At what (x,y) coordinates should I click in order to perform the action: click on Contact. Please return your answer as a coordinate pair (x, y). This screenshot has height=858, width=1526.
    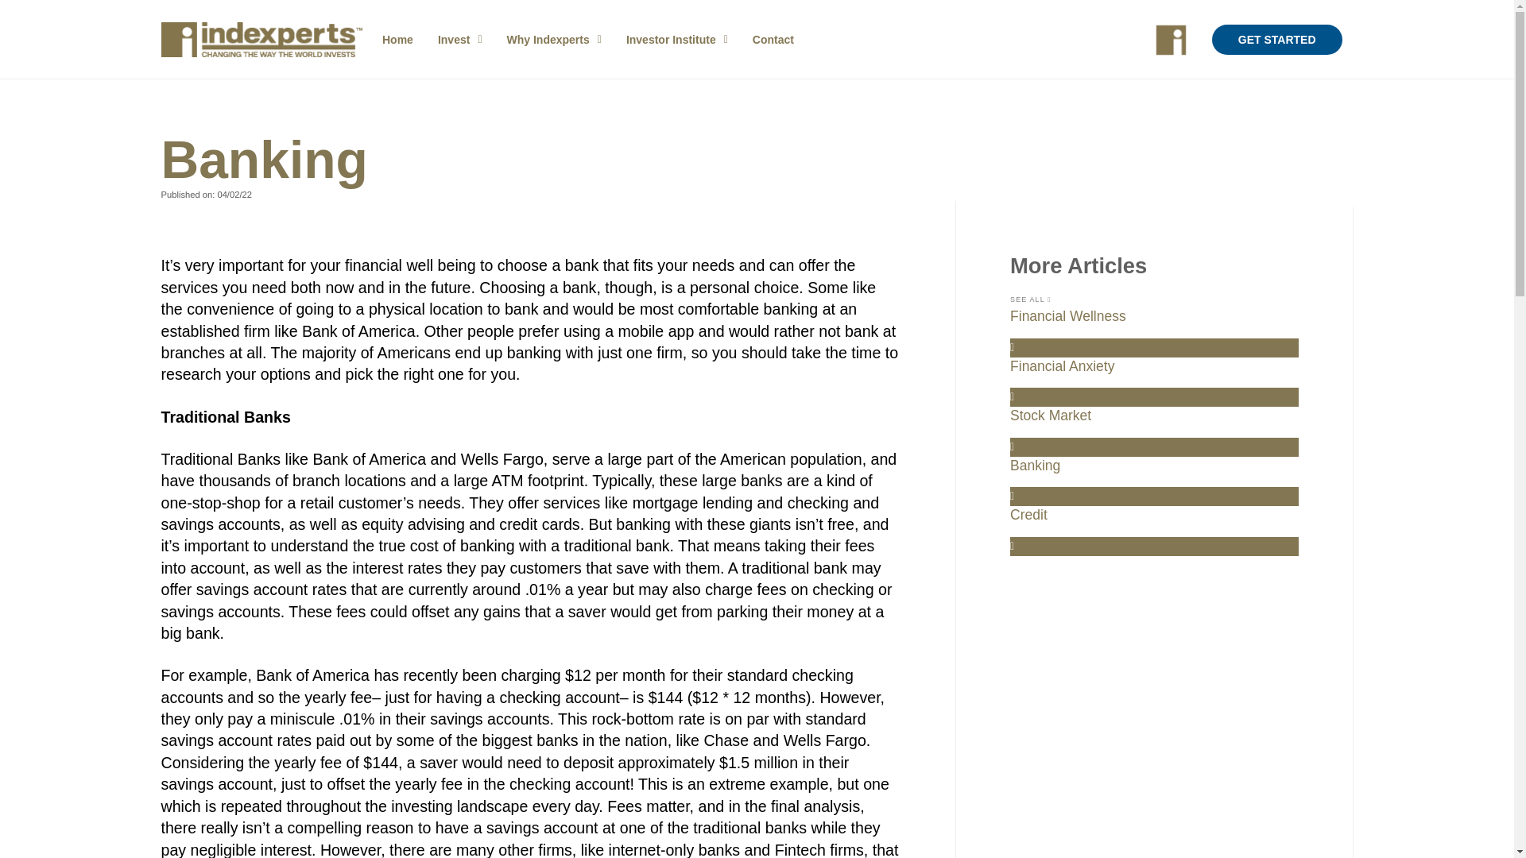
    Looking at the image, I should click on (773, 40).